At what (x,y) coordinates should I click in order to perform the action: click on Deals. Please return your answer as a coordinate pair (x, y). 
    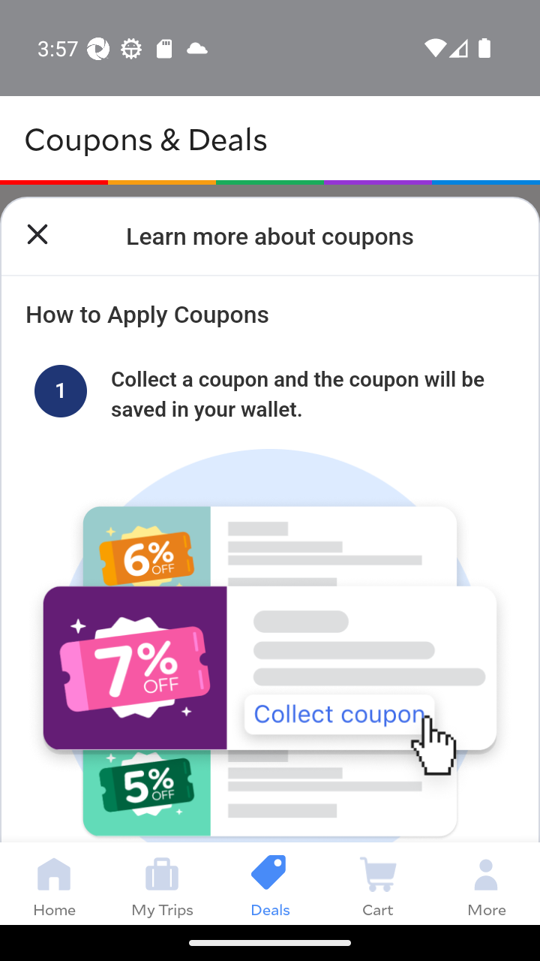
    Looking at the image, I should click on (270, 883).